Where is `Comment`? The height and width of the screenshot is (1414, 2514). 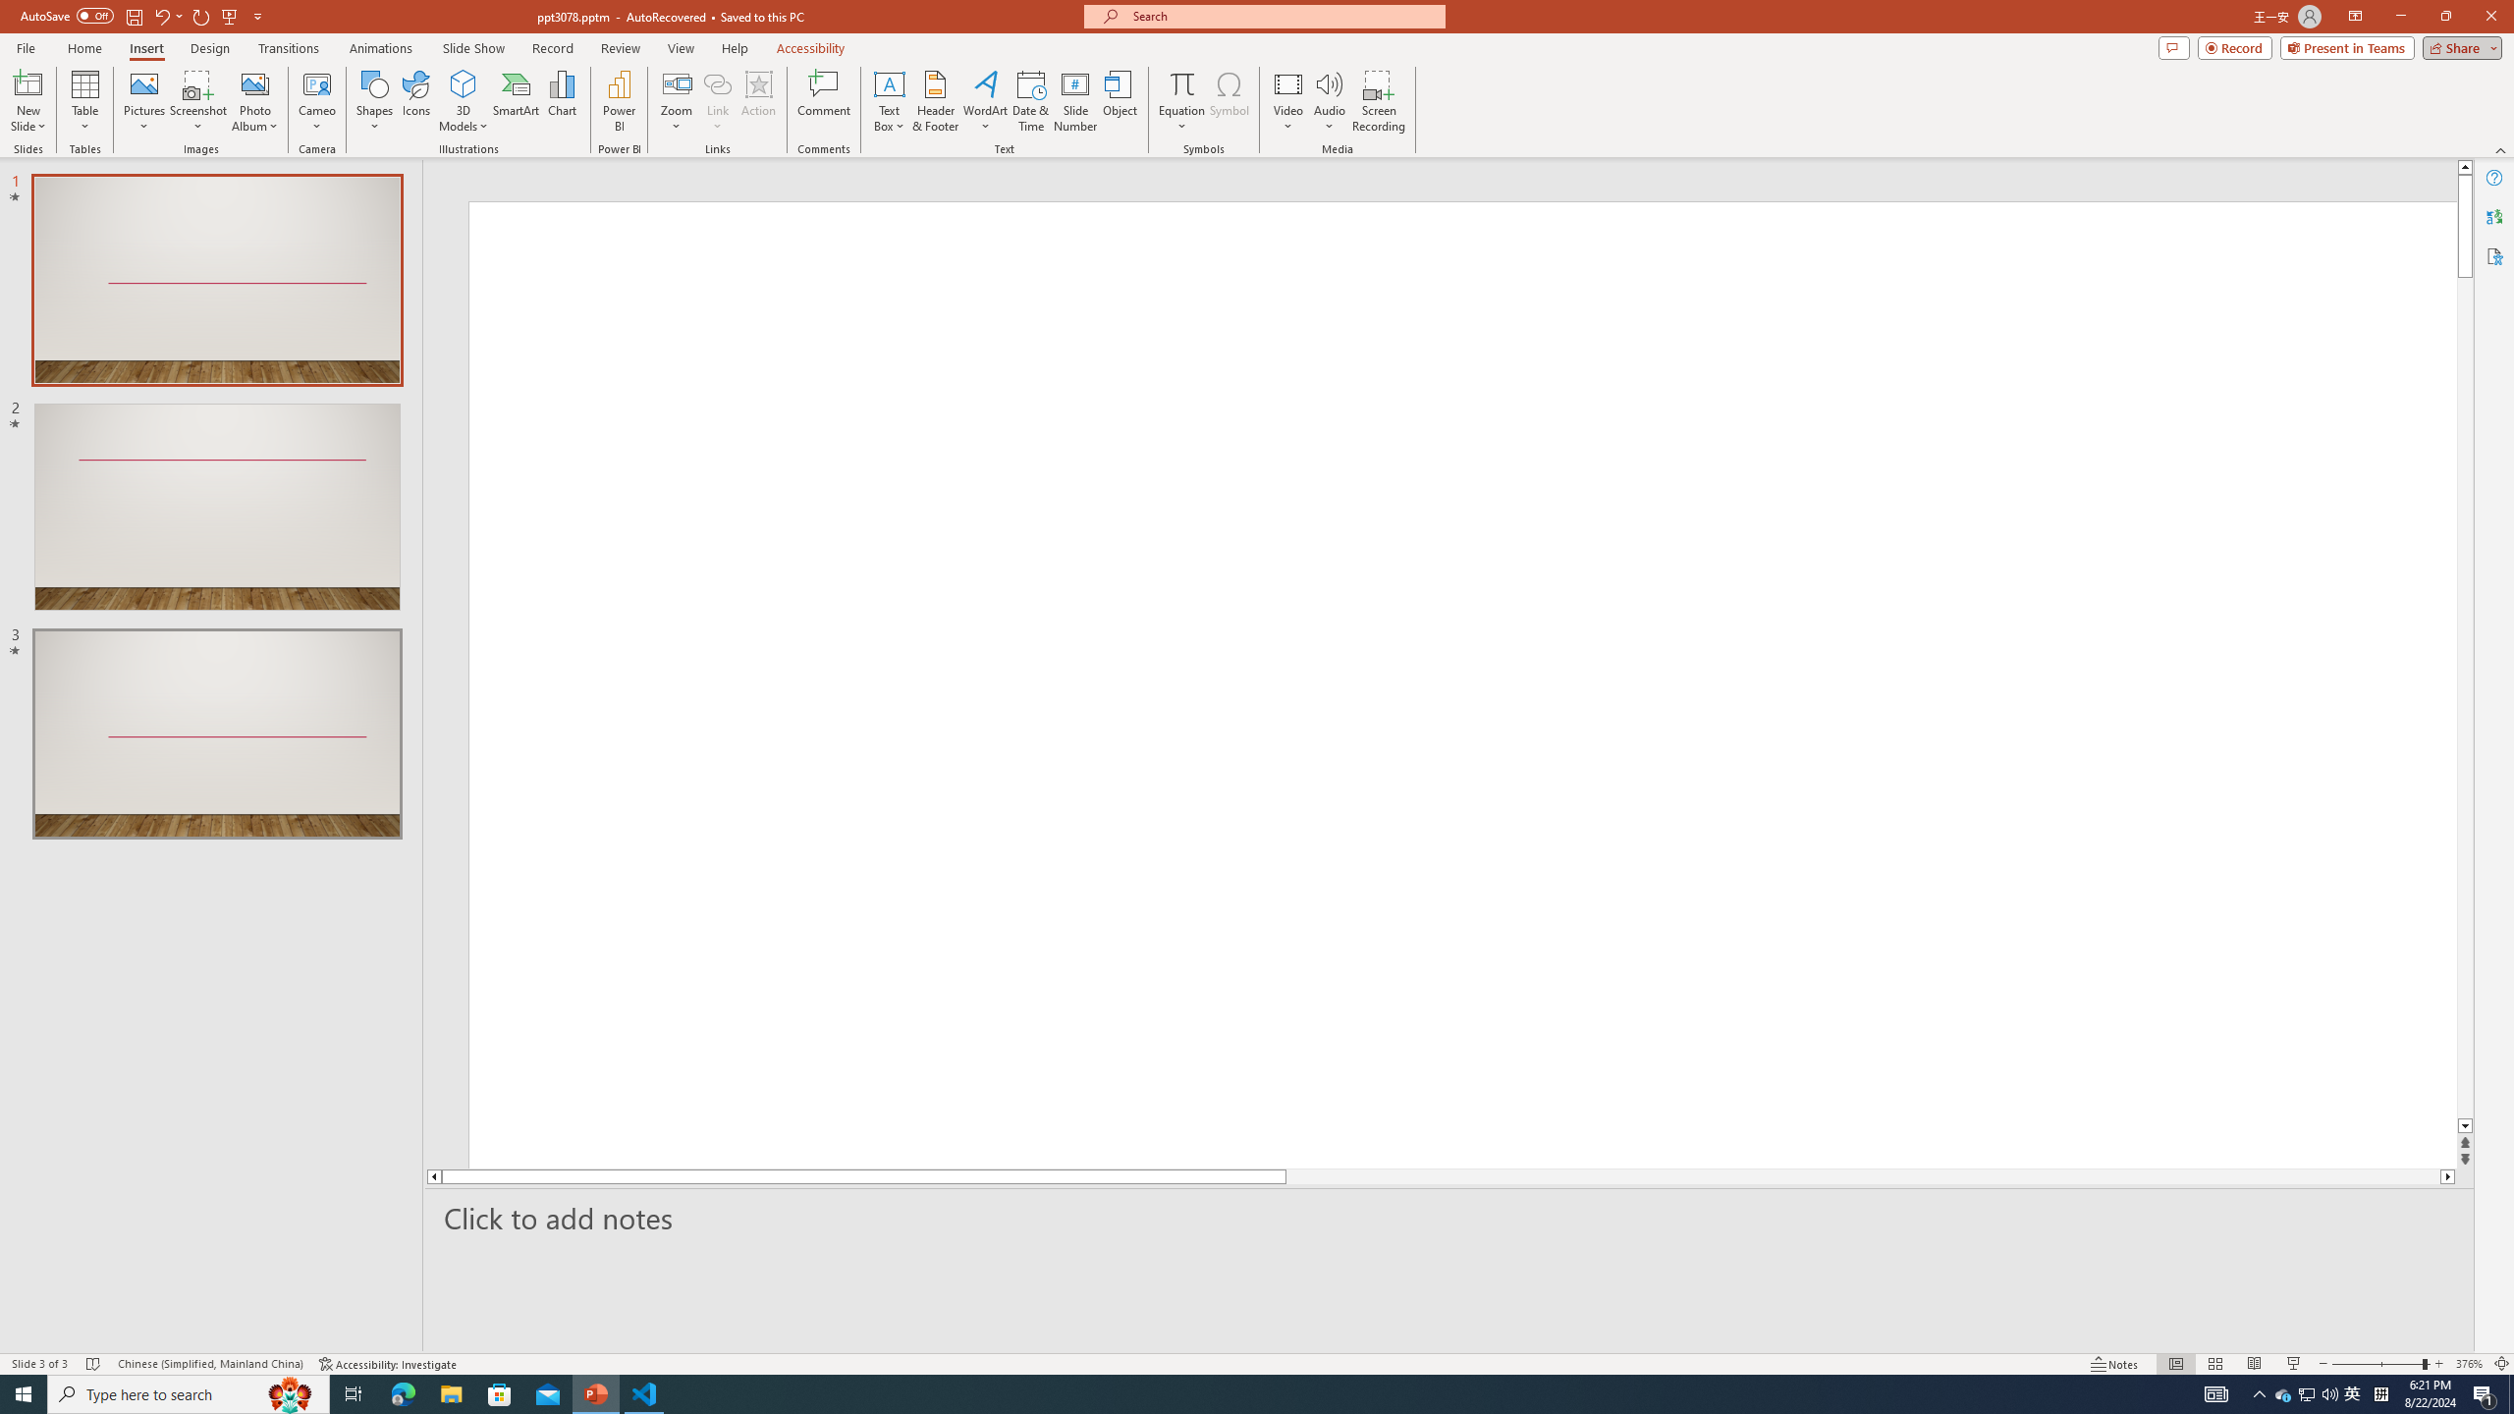
Comment is located at coordinates (823, 101).